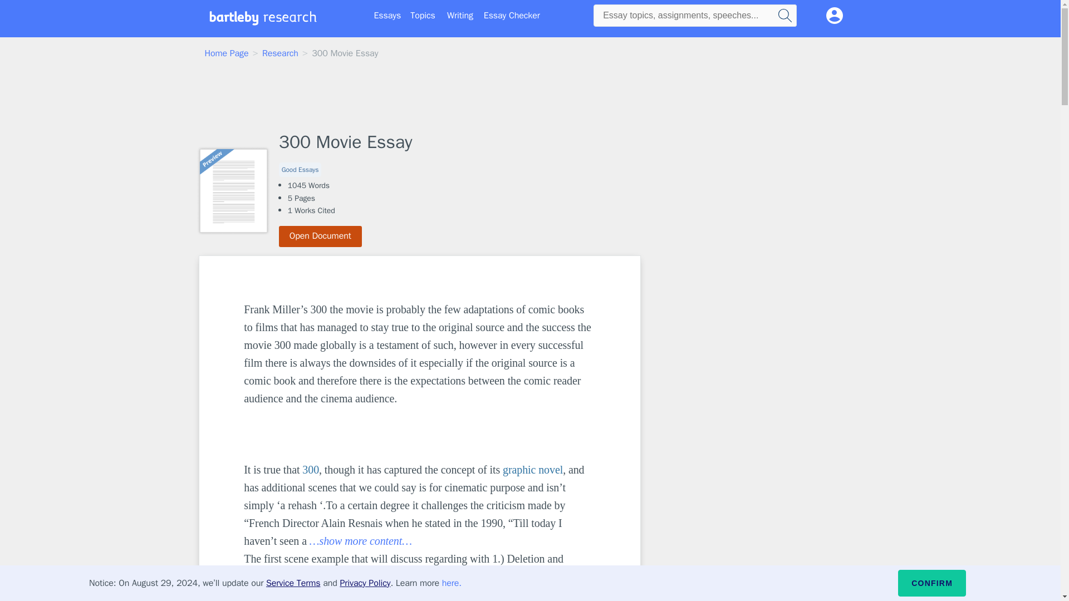  What do you see at coordinates (512, 16) in the screenshot?
I see `Essay Checker` at bounding box center [512, 16].